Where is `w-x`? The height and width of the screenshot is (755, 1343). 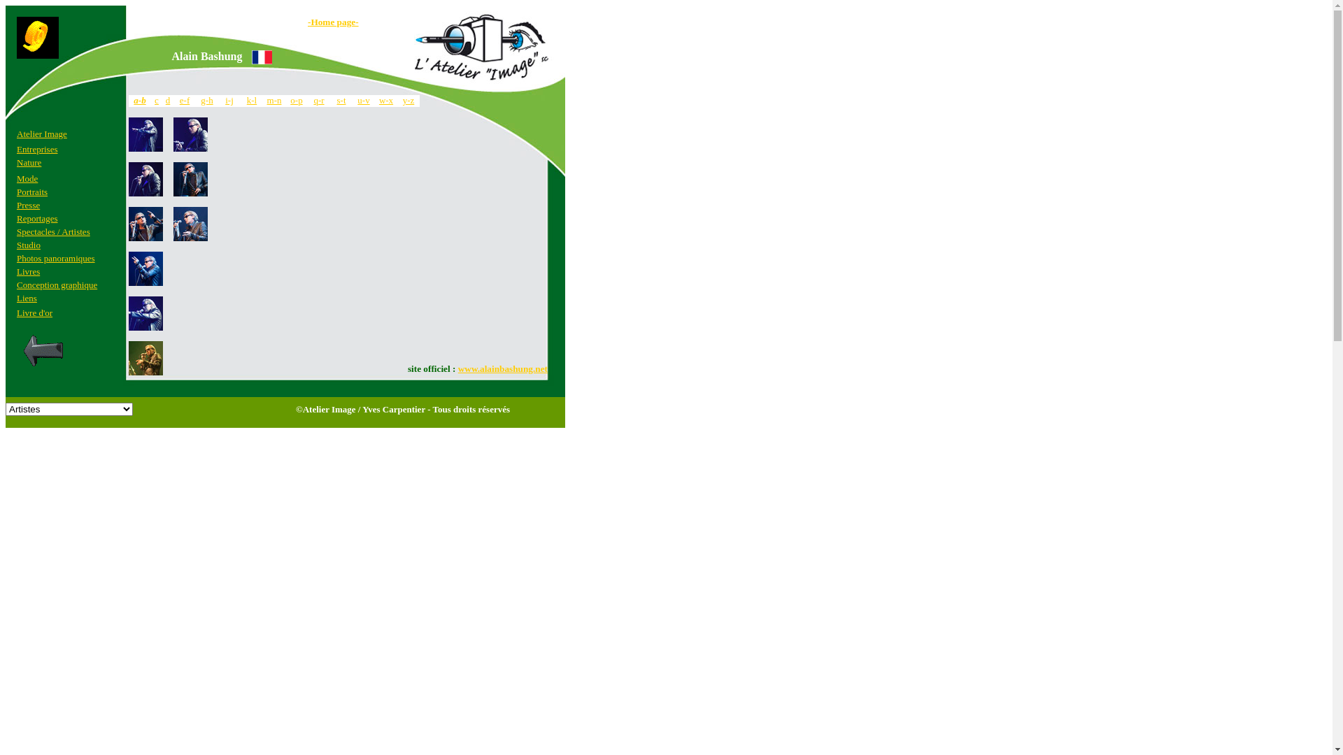
w-x is located at coordinates (386, 101).